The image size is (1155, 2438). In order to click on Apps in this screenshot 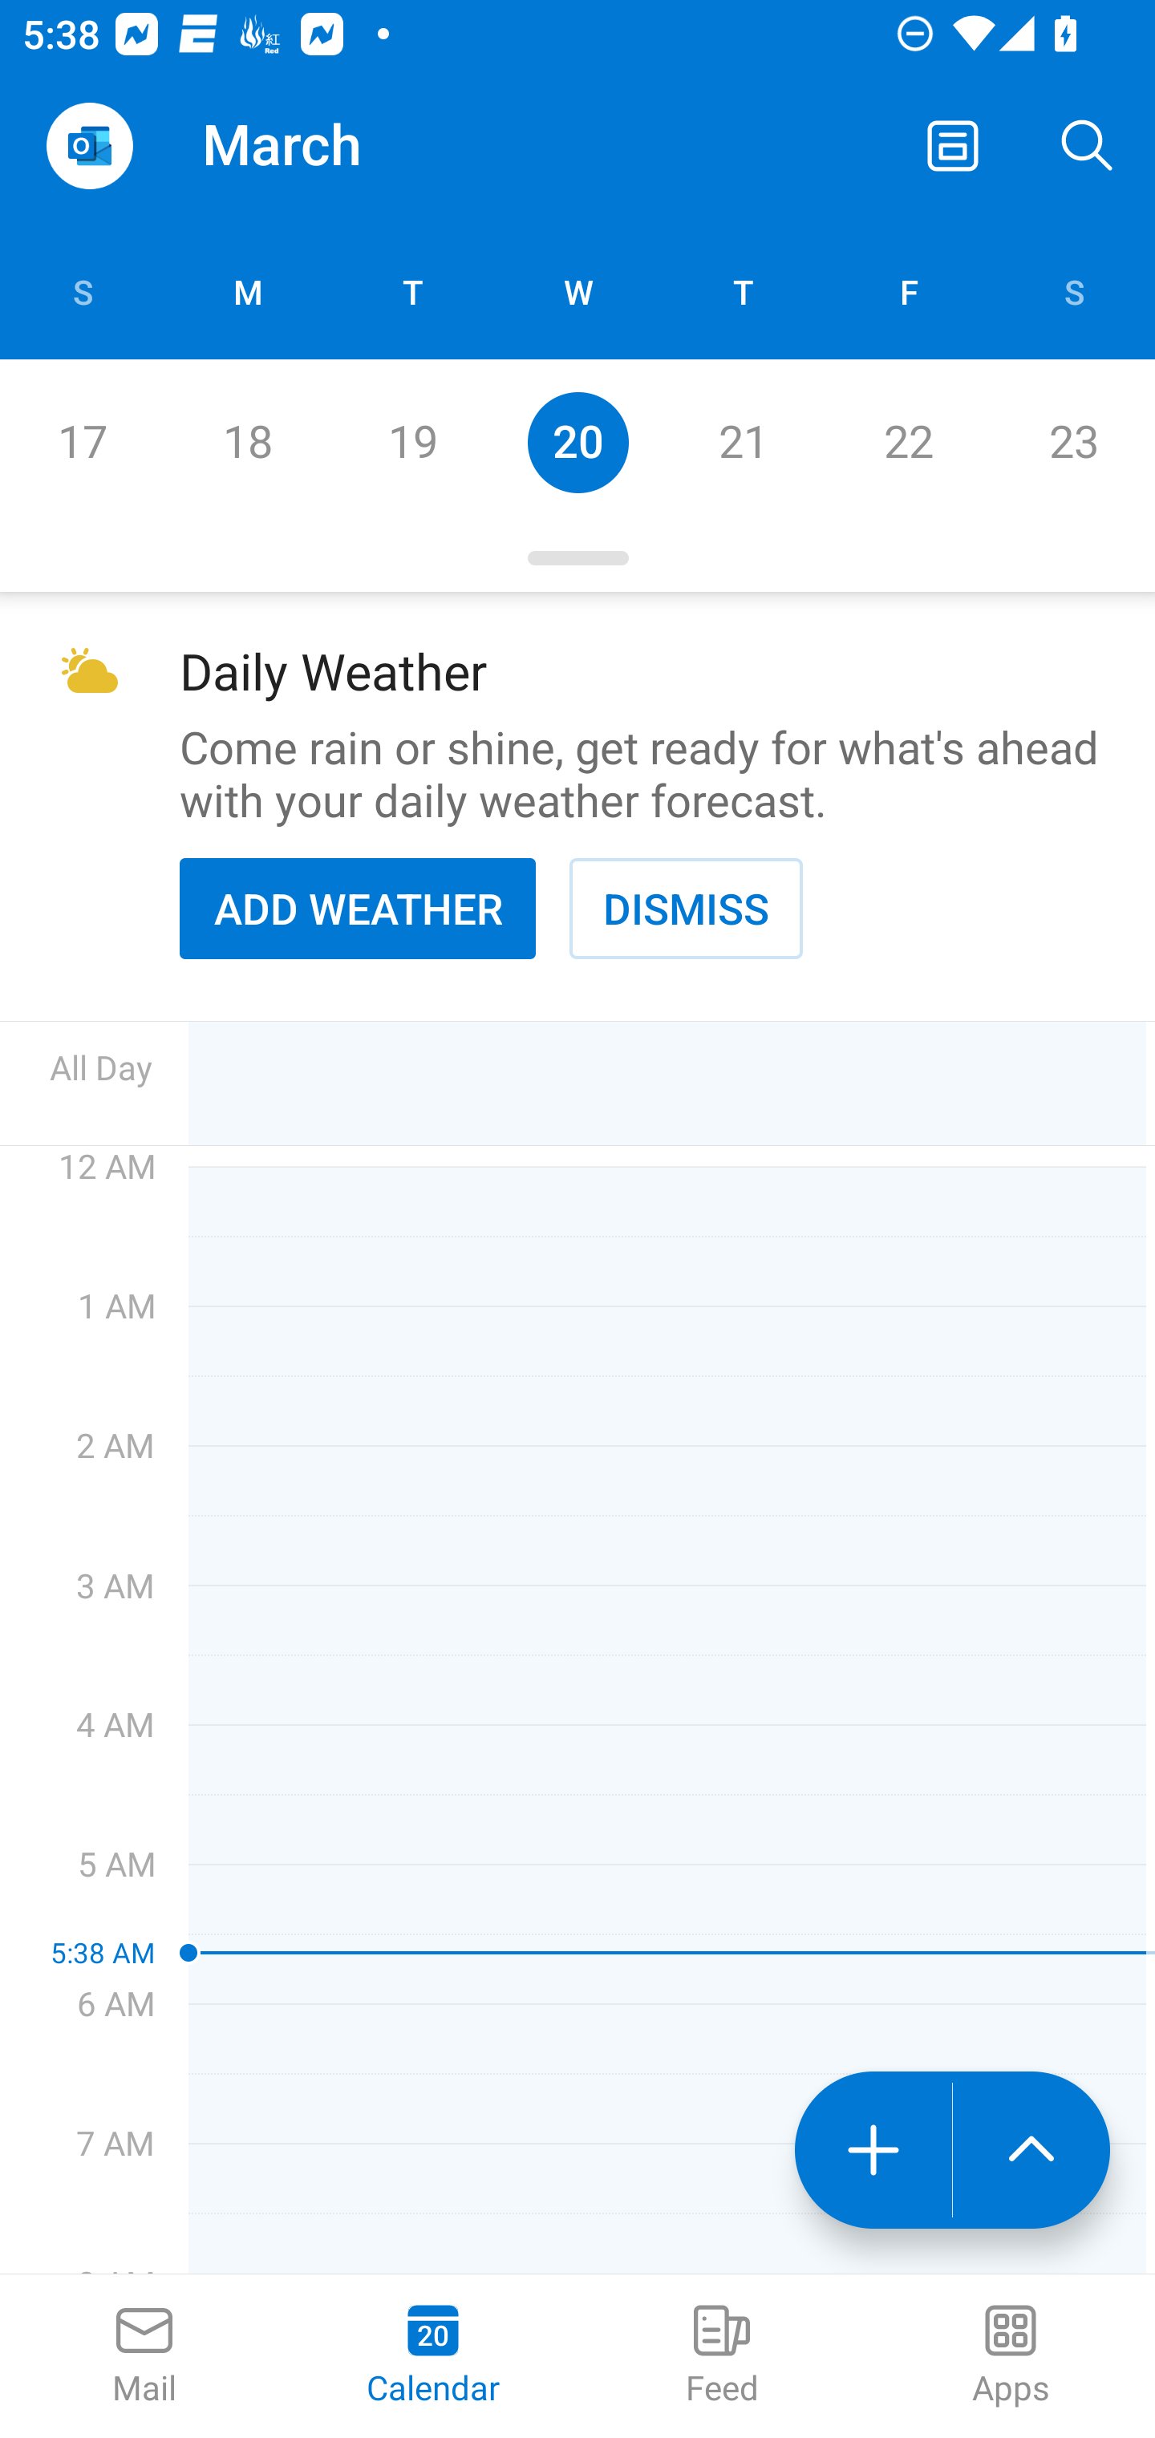, I will do `click(1011, 2356)`.